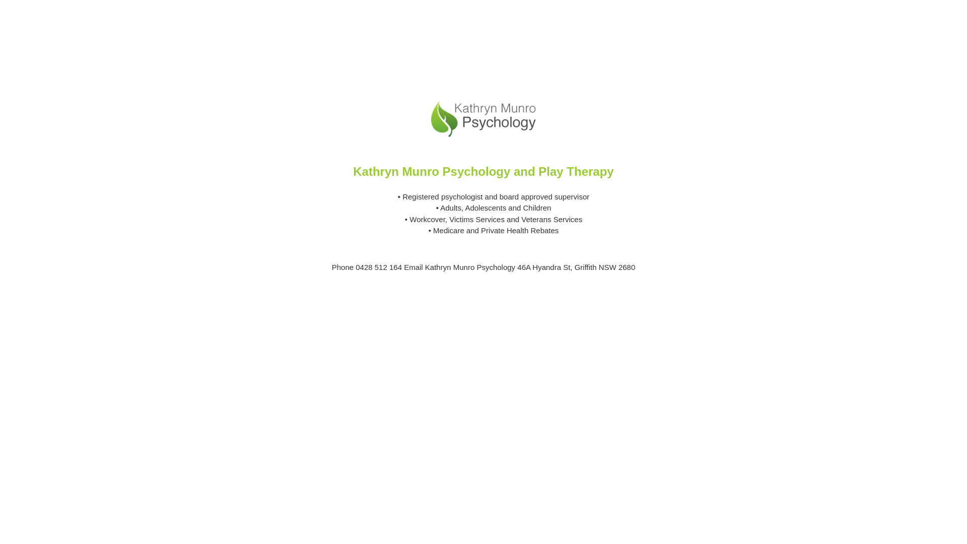  I want to click on 0428 512 164, so click(380, 267).